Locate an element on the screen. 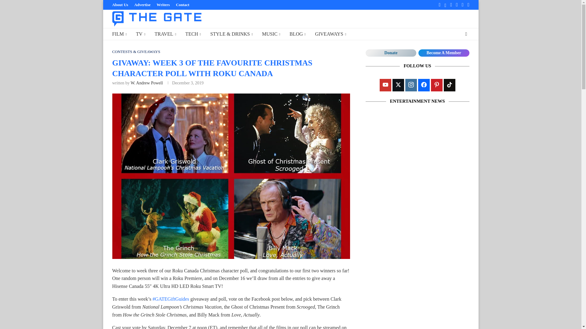 The height and width of the screenshot is (329, 586). MUSIC is located at coordinates (271, 34).